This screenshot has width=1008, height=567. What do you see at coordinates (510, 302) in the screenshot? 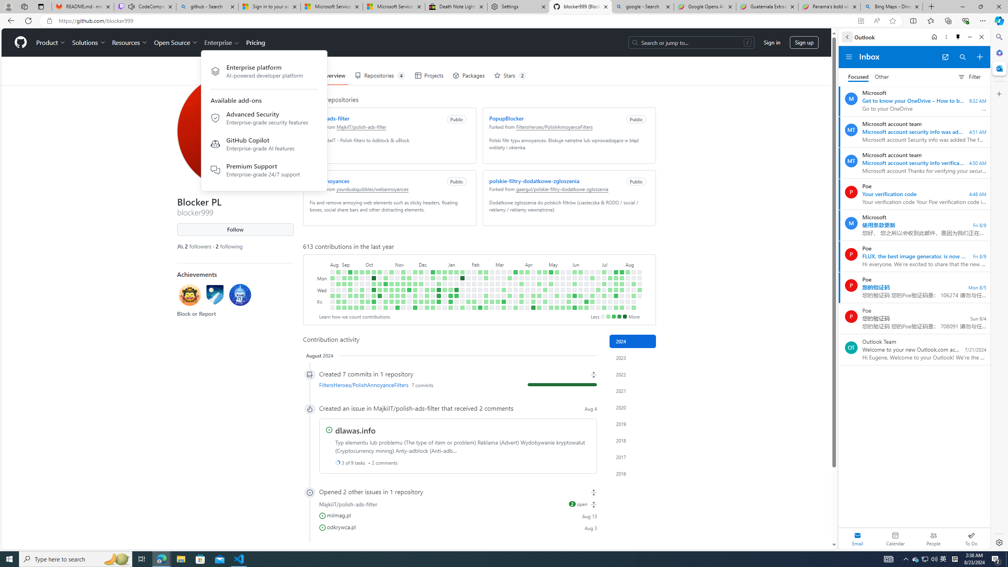
I see `No contributions on March 22nd.` at bounding box center [510, 302].